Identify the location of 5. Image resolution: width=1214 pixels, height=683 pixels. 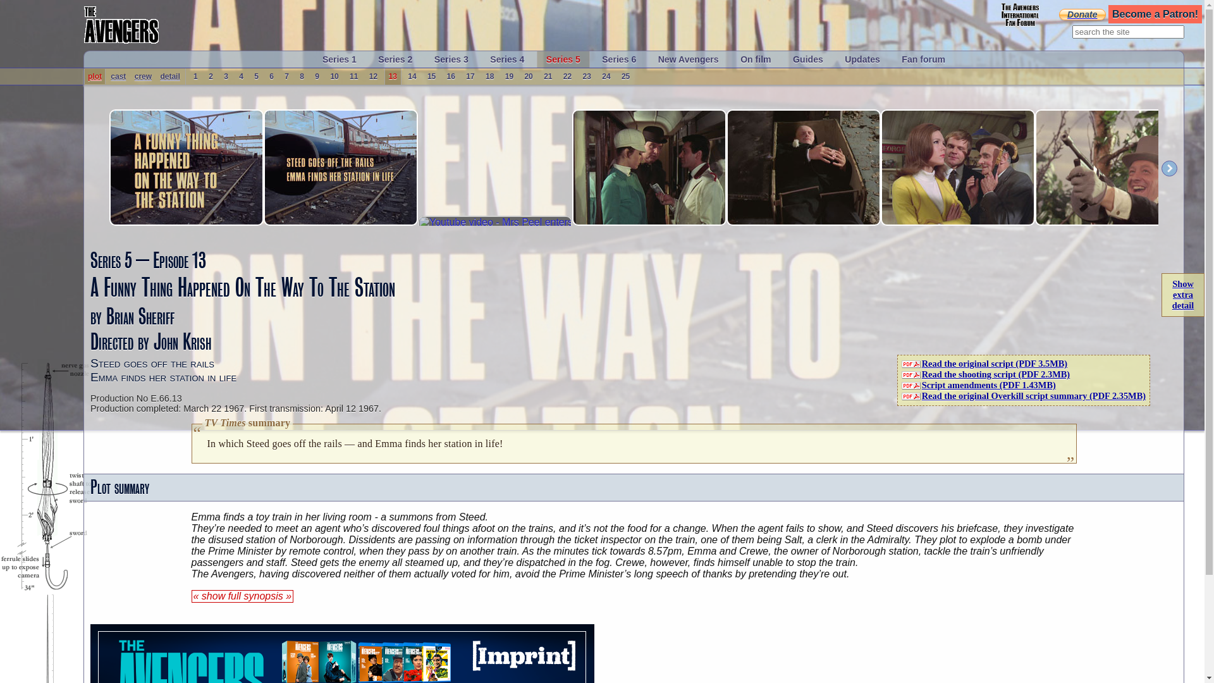
(257, 77).